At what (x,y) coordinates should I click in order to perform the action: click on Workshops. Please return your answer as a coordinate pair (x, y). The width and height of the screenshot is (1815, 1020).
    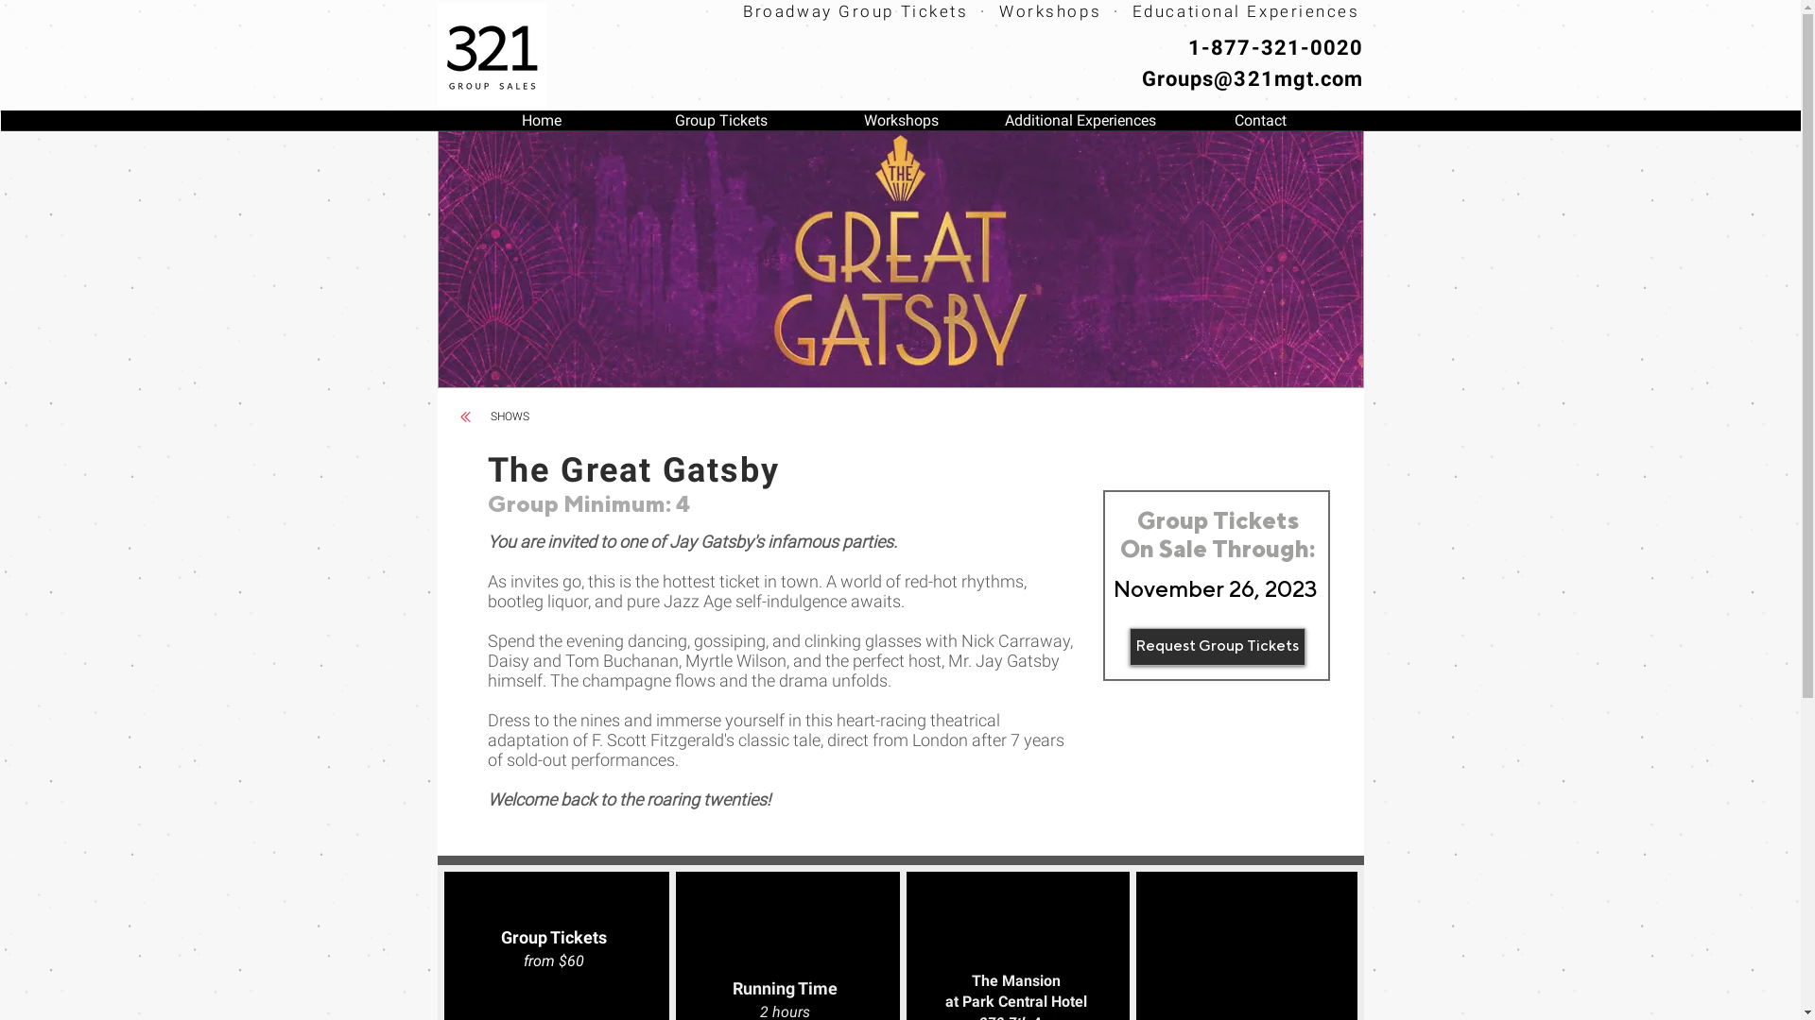
    Looking at the image, I should click on (901, 127).